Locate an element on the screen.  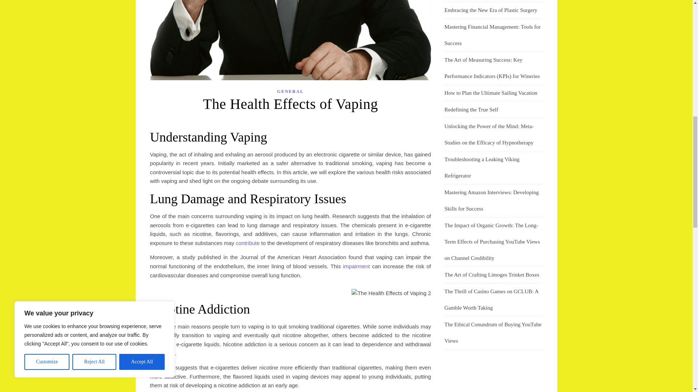
contribute is located at coordinates (248, 243).